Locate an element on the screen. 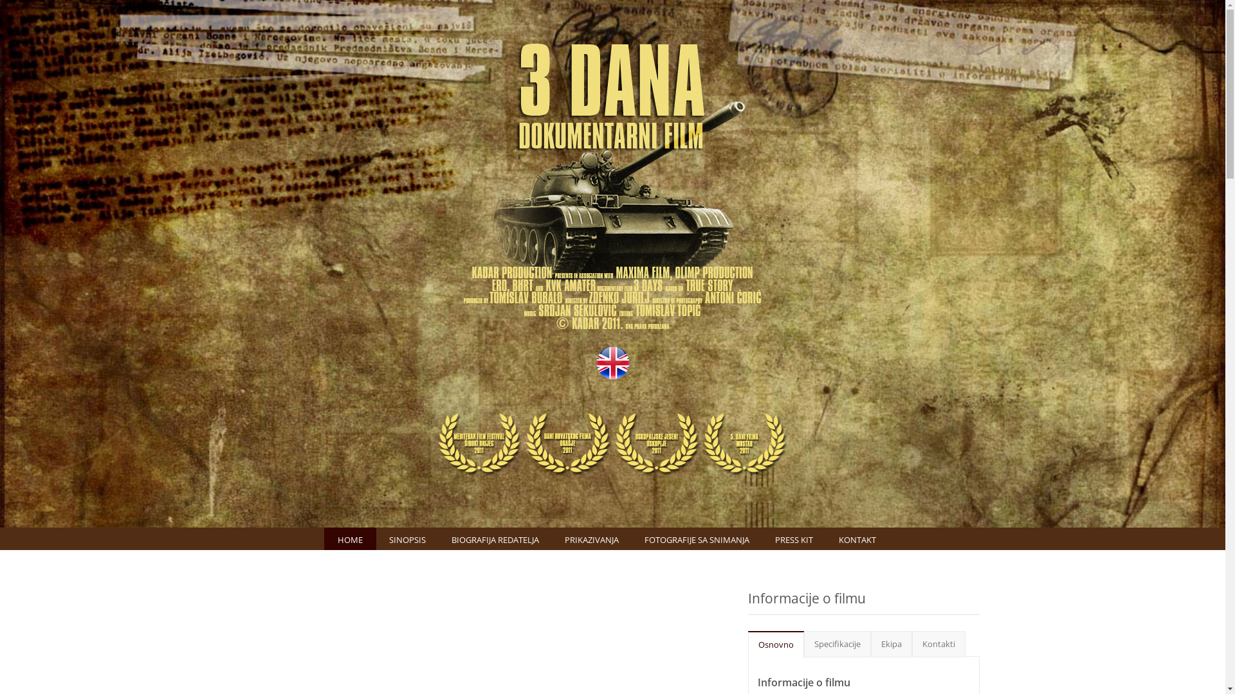  HOME is located at coordinates (350, 538).